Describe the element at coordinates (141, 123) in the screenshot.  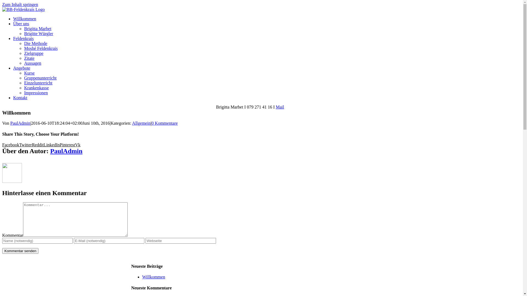
I see `Allgemein` at that location.